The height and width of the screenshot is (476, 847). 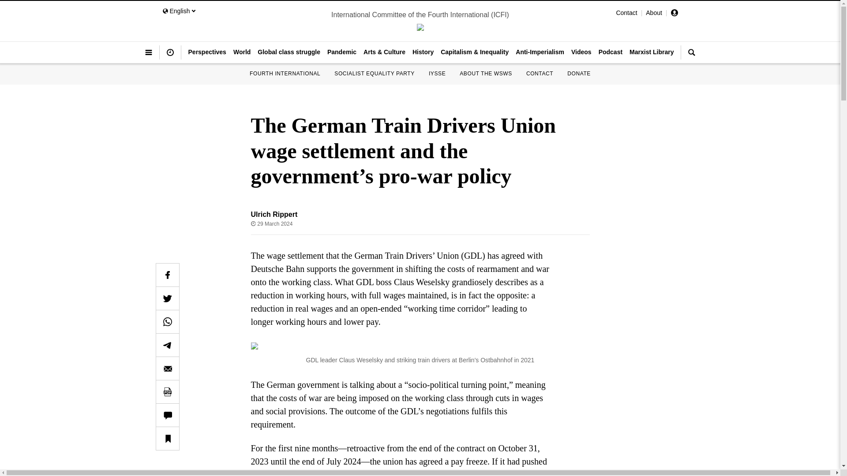 What do you see at coordinates (148, 56) in the screenshot?
I see `Menu` at bounding box center [148, 56].